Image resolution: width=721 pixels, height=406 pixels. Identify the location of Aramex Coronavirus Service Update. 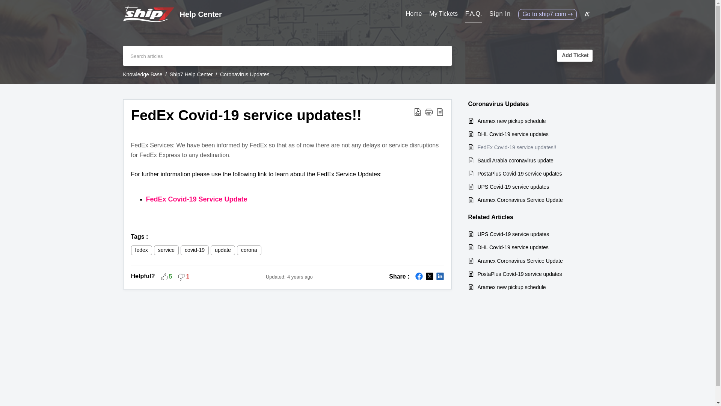
(531, 260).